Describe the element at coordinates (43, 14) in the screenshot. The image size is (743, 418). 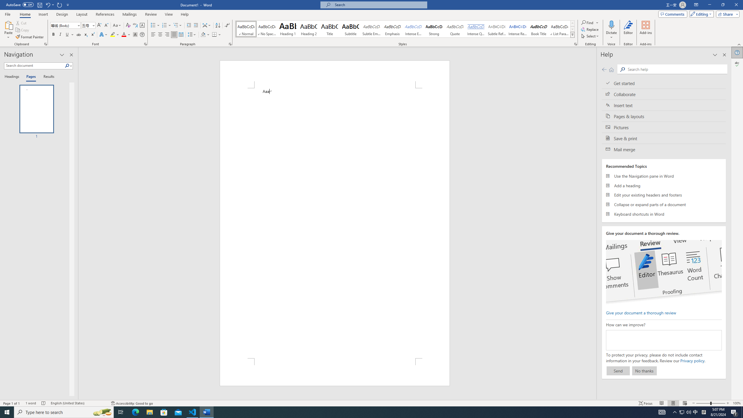
I see `Insert` at that location.